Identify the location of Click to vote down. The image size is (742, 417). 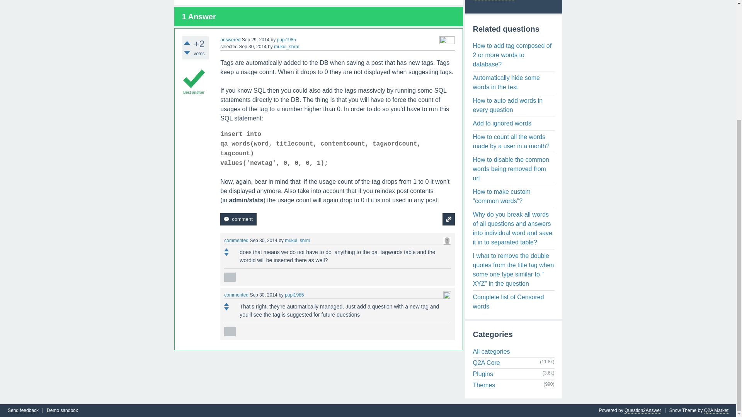
(226, 254).